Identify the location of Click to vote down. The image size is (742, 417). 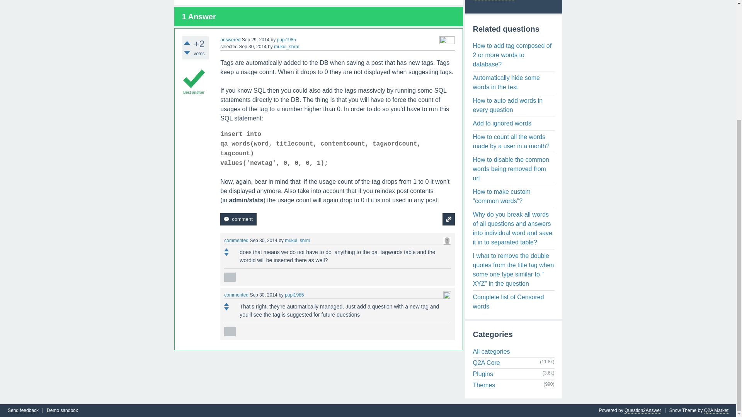
(226, 254).